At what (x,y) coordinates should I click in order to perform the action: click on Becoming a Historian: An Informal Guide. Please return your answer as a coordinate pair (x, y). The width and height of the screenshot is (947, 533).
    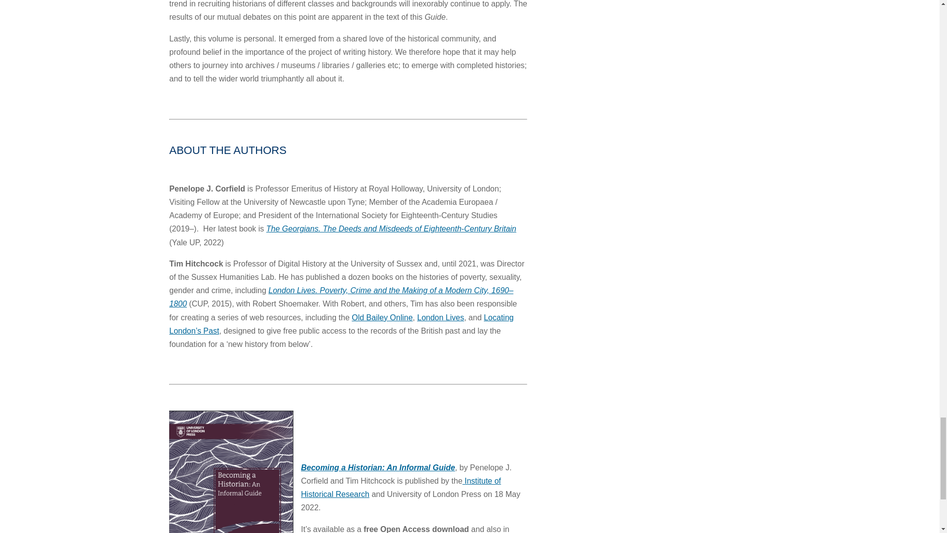
    Looking at the image, I should click on (378, 467).